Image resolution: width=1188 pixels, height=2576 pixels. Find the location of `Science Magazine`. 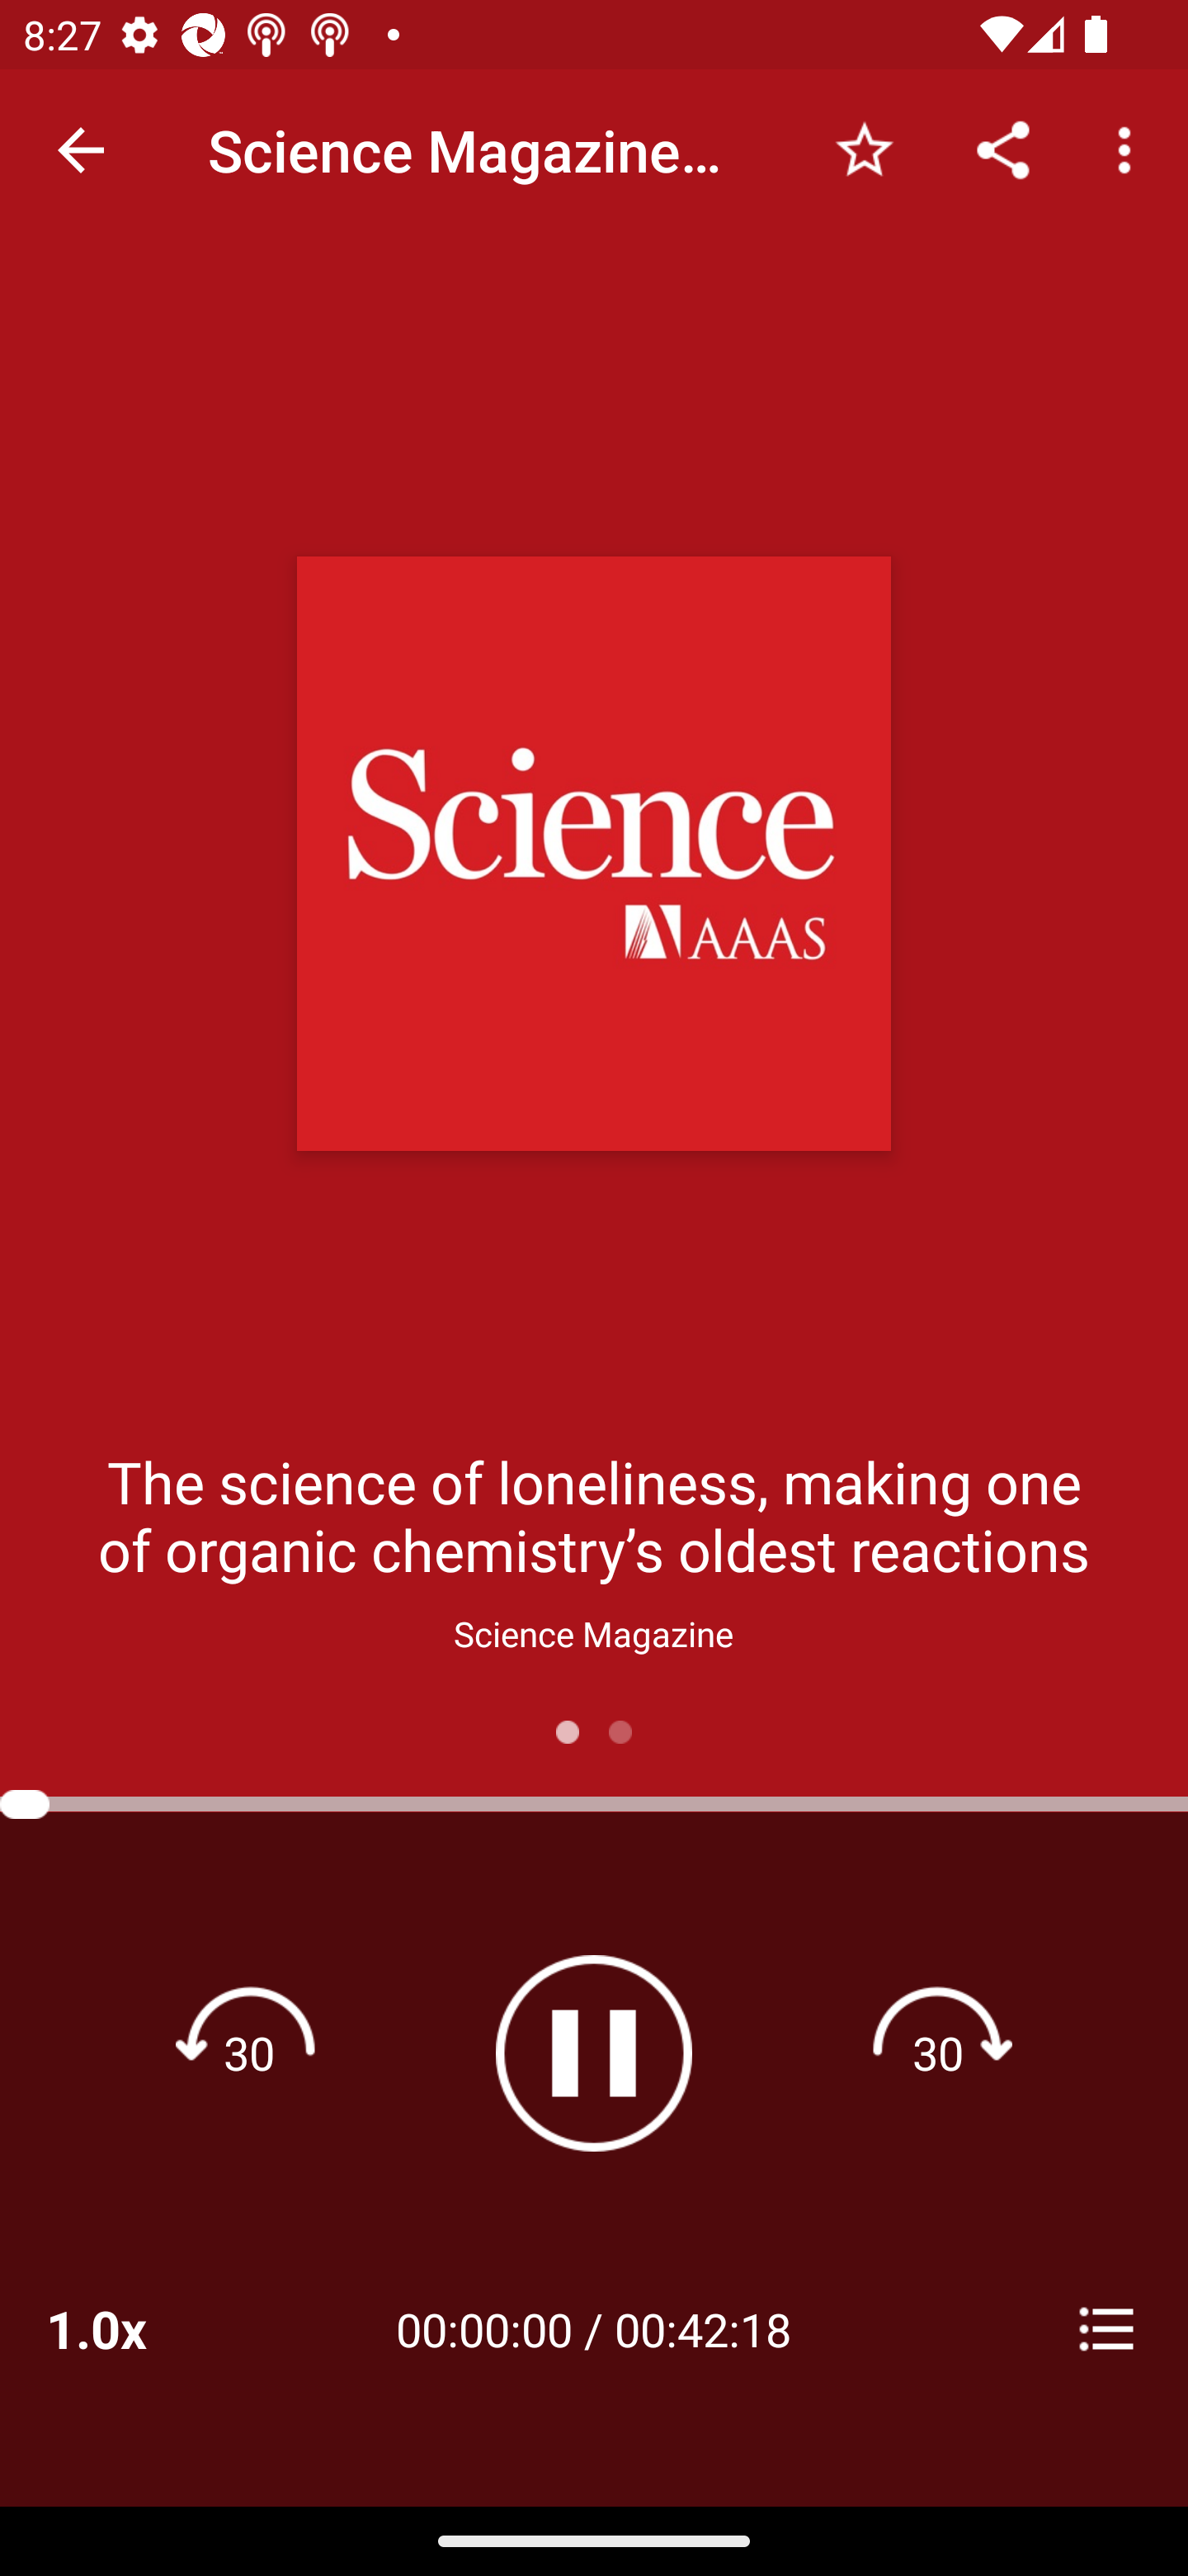

Science Magazine is located at coordinates (594, 1633).